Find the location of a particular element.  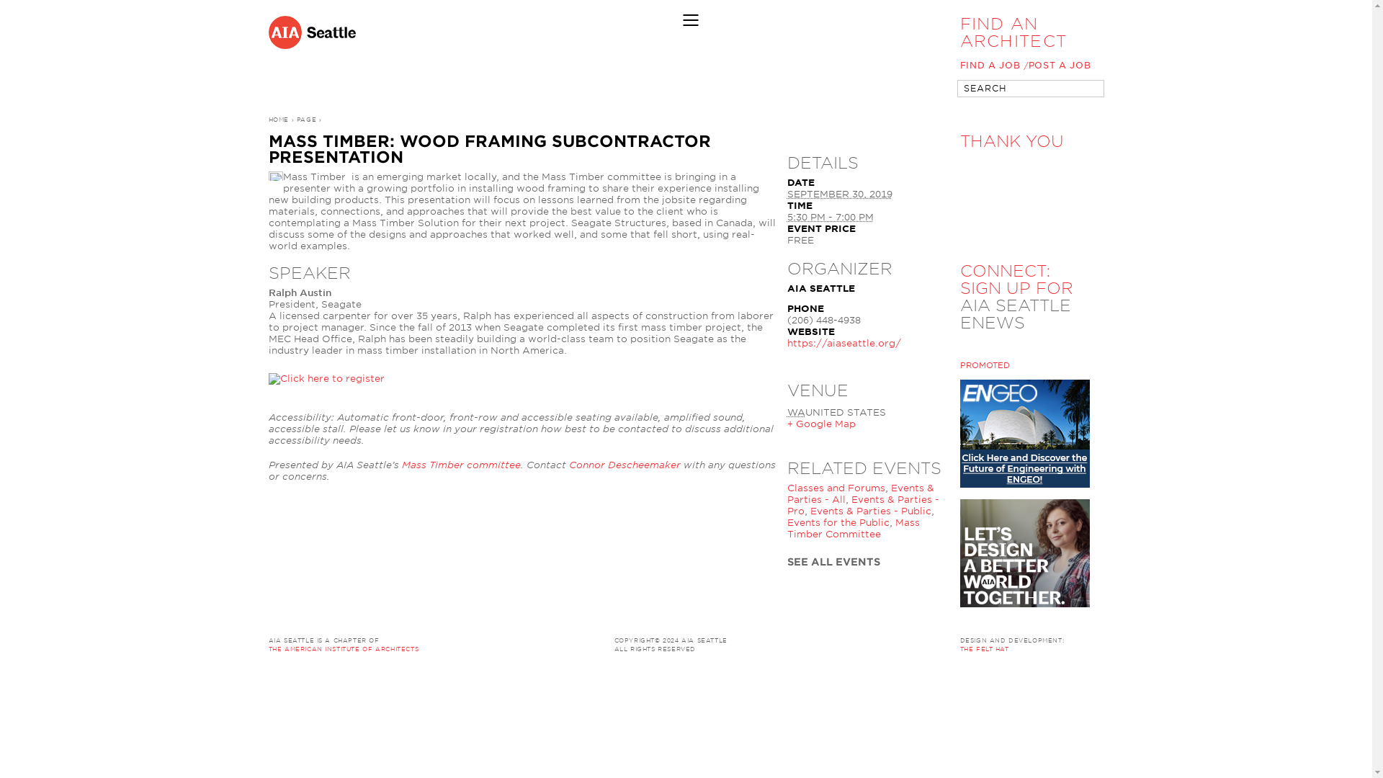

AIA Seattle is located at coordinates (694, 640).